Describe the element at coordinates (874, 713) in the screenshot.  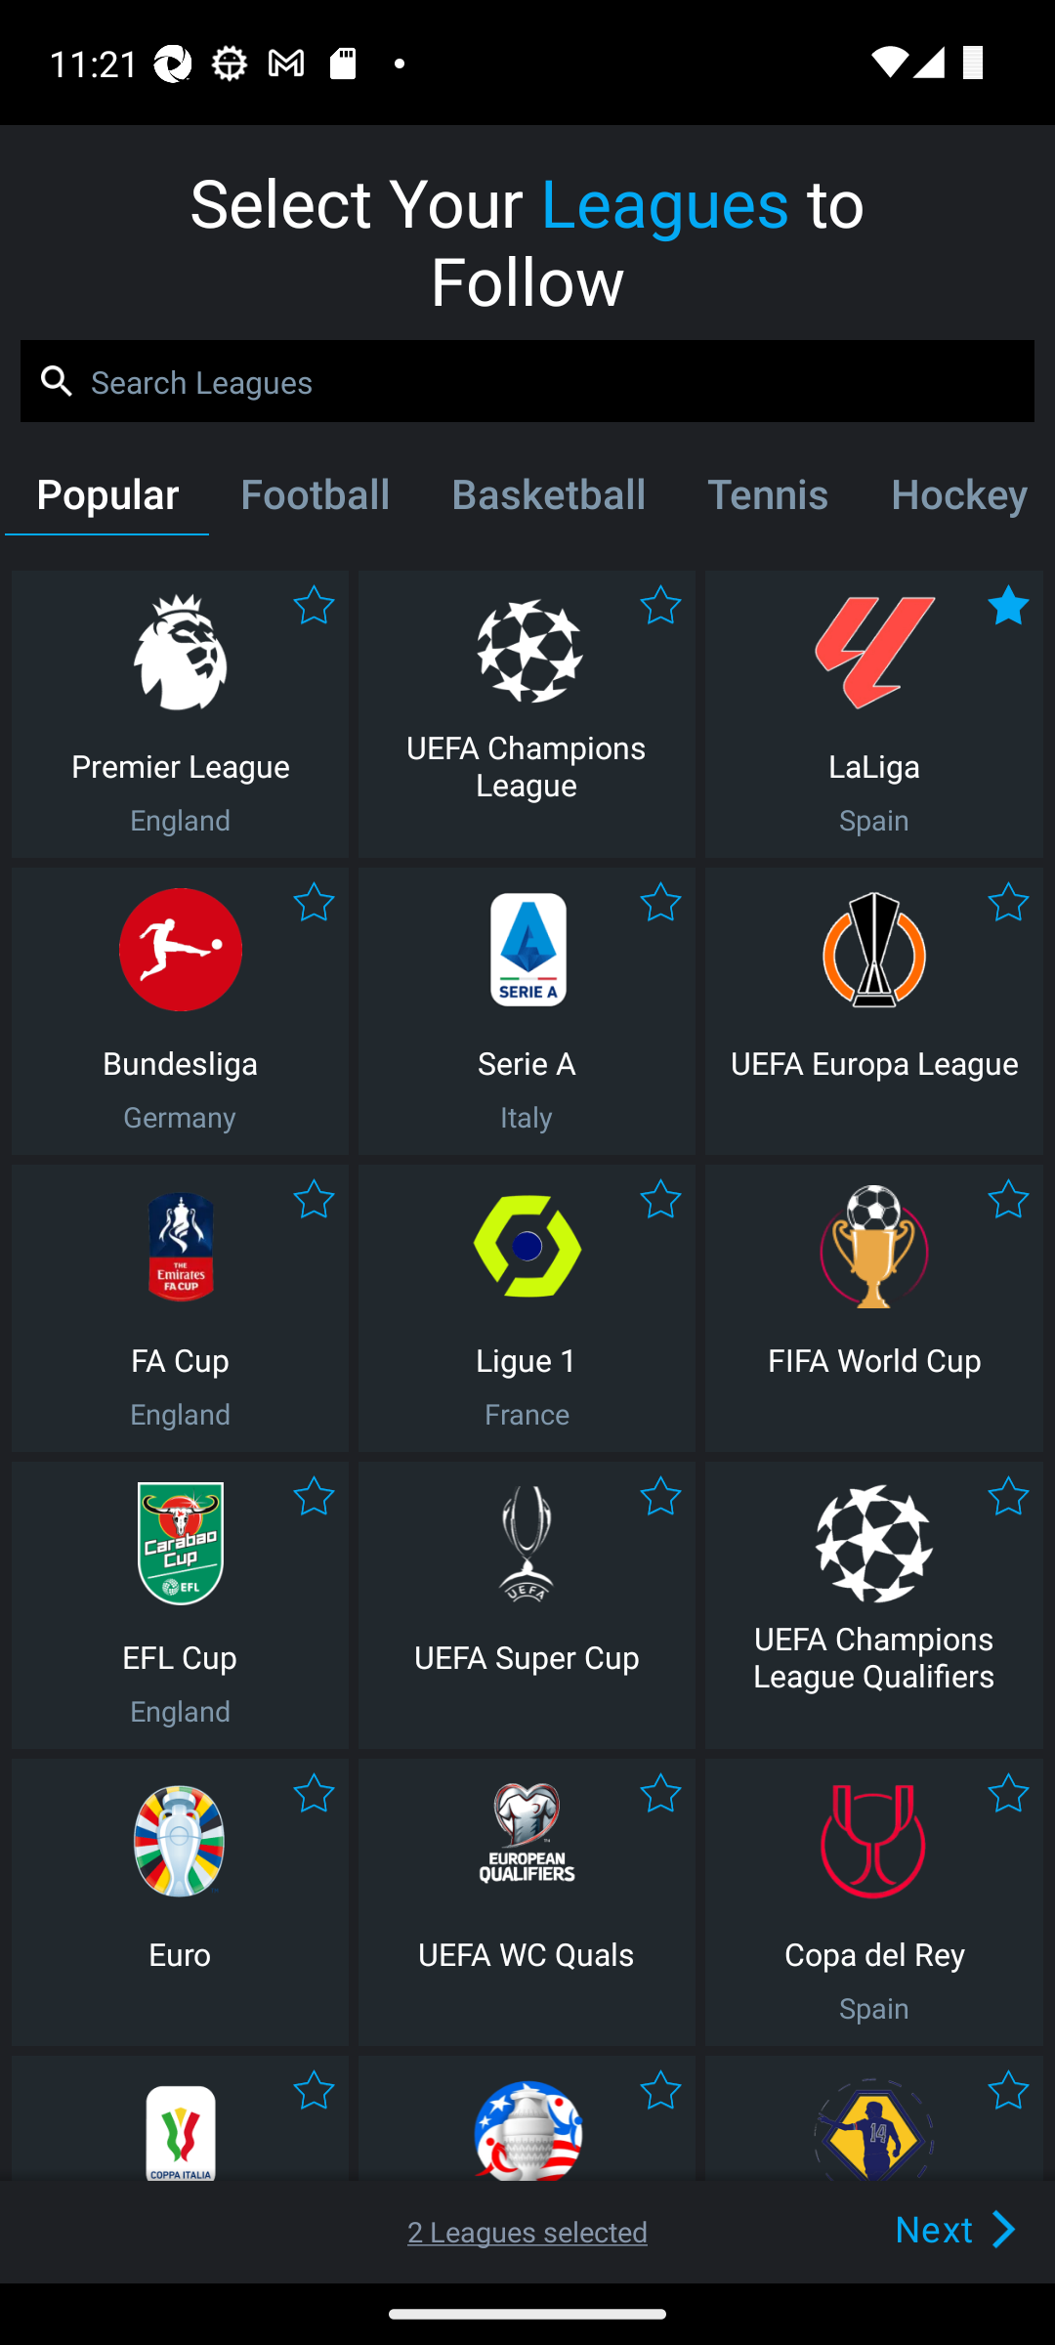
I see `LaLiga Spain` at that location.